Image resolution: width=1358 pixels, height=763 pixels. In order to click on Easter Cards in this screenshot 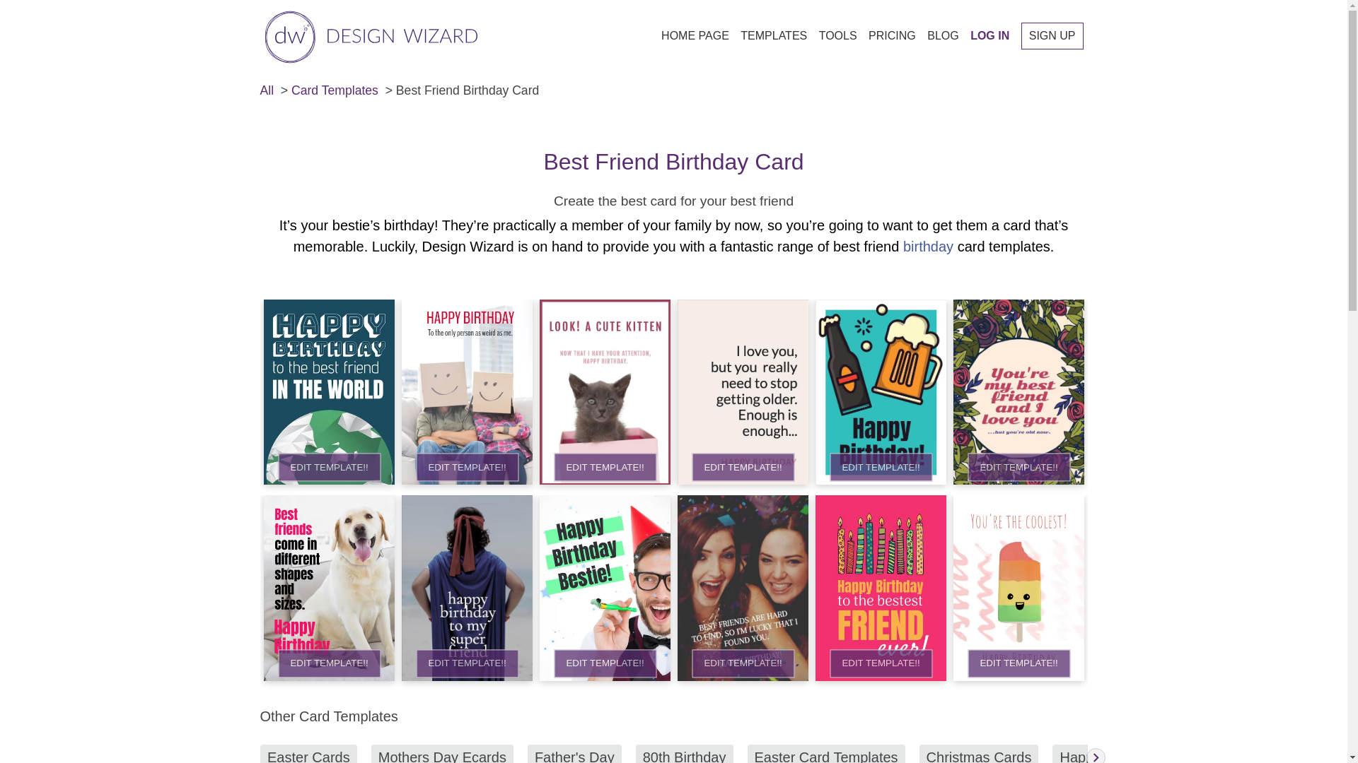, I will do `click(308, 754)`.